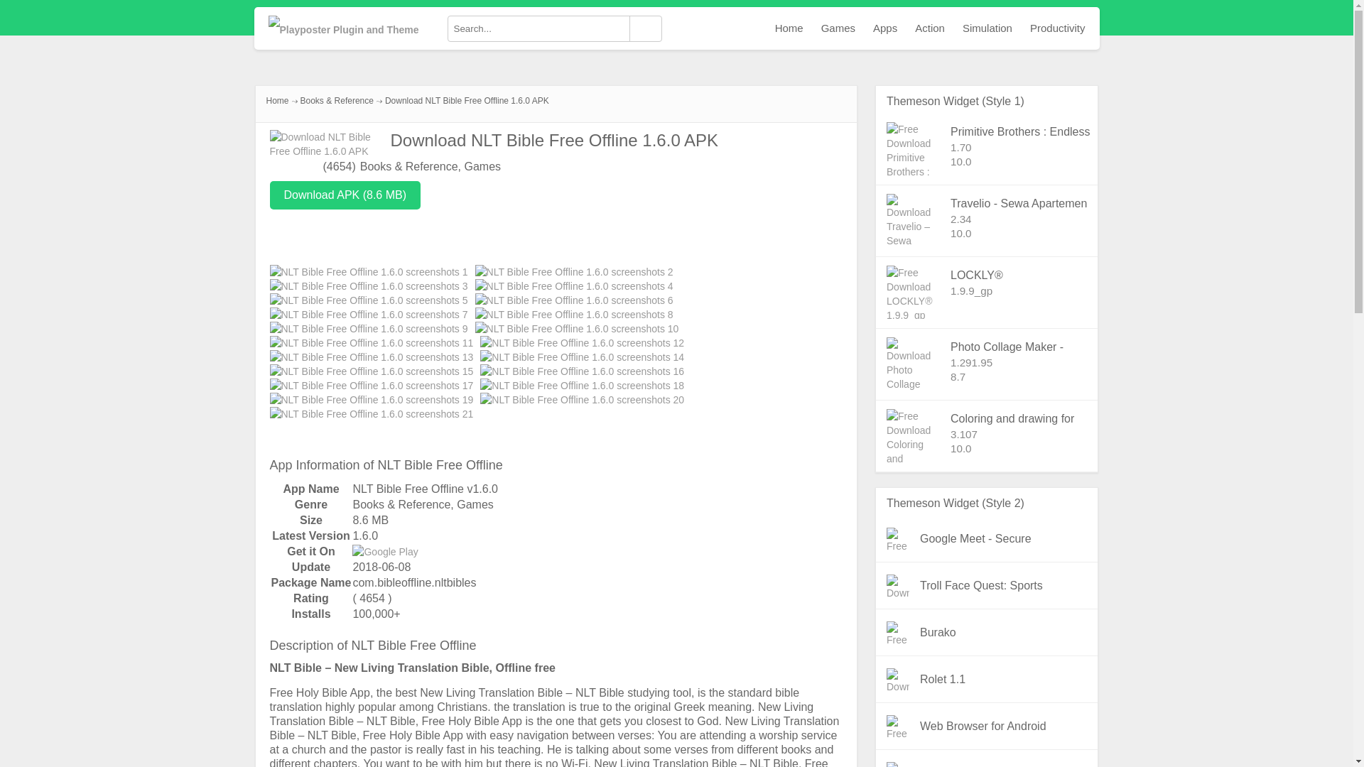 This screenshot has width=1364, height=767. What do you see at coordinates (372, 357) in the screenshot?
I see `NLT Bible Free Offline 1.6.0 screenshots 13` at bounding box center [372, 357].